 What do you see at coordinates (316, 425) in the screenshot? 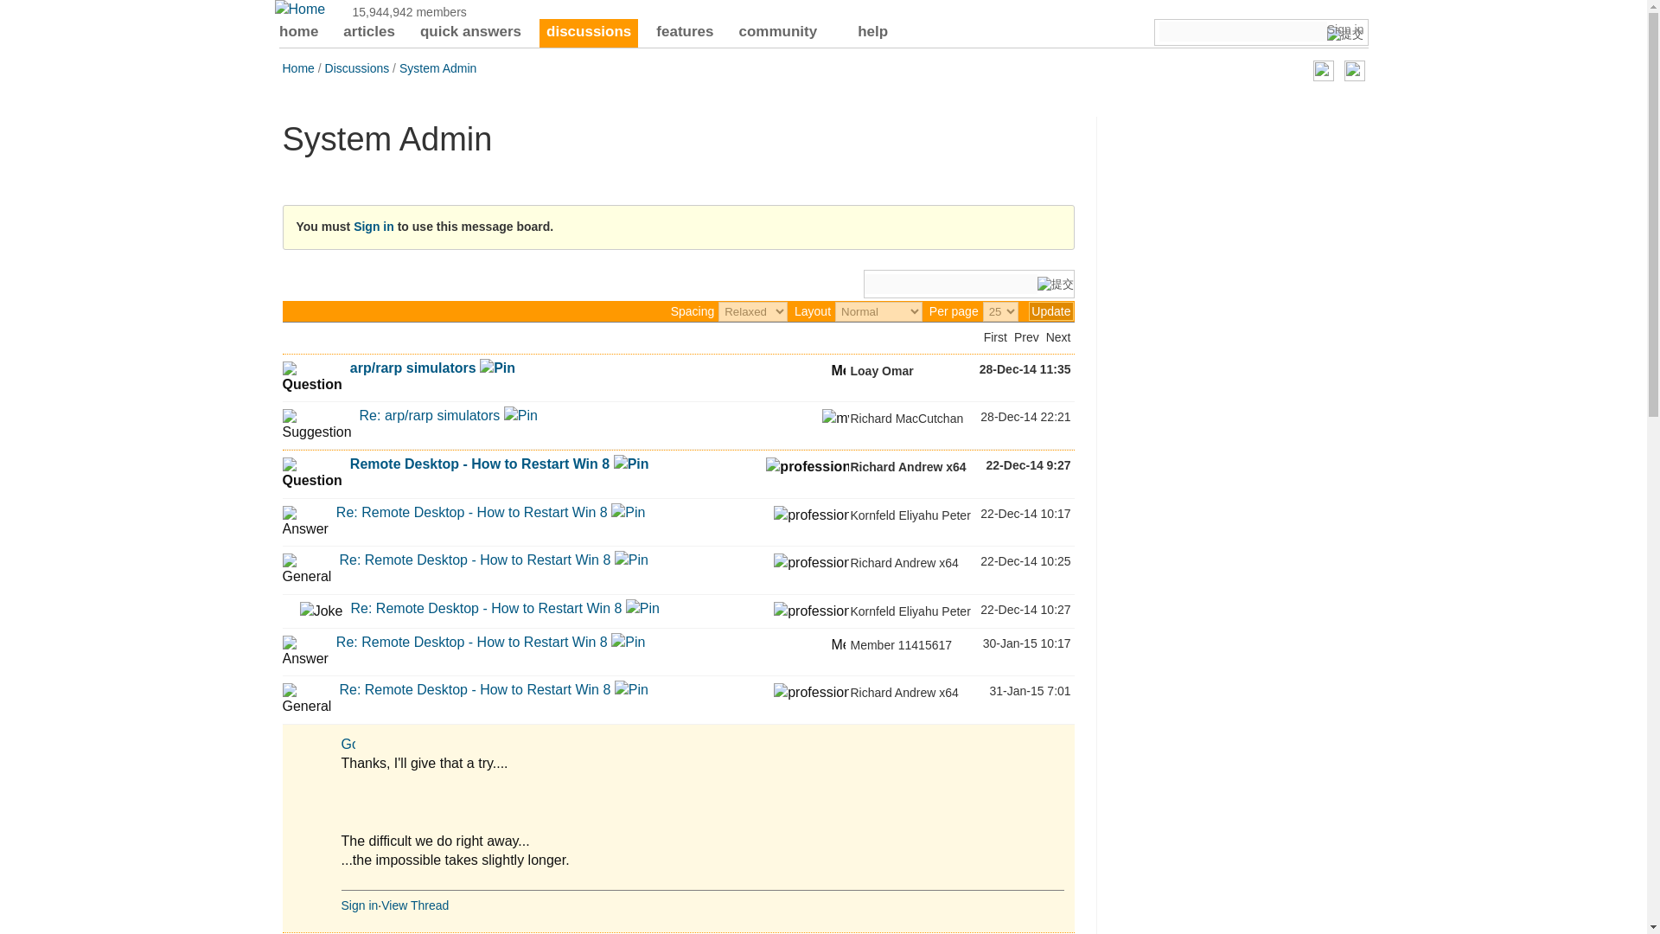
I see `Suggestion` at bounding box center [316, 425].